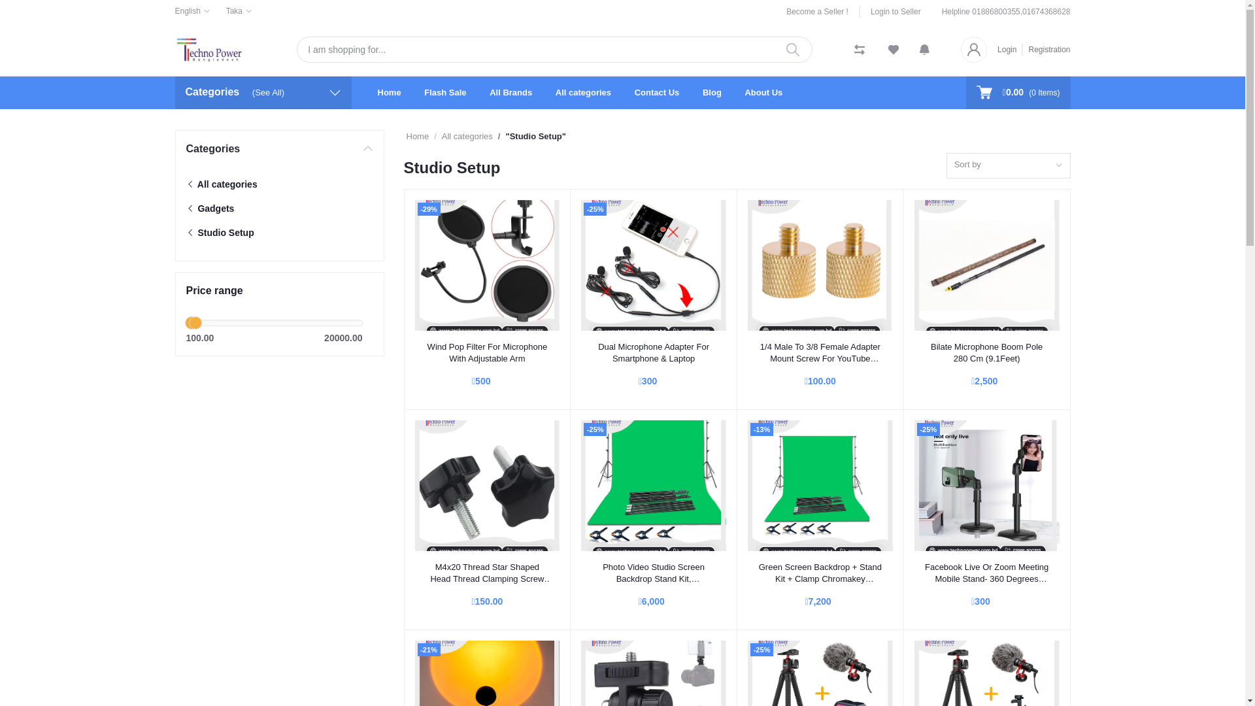  Describe the element at coordinates (658, 93) in the screenshot. I see `Contact Us` at that location.